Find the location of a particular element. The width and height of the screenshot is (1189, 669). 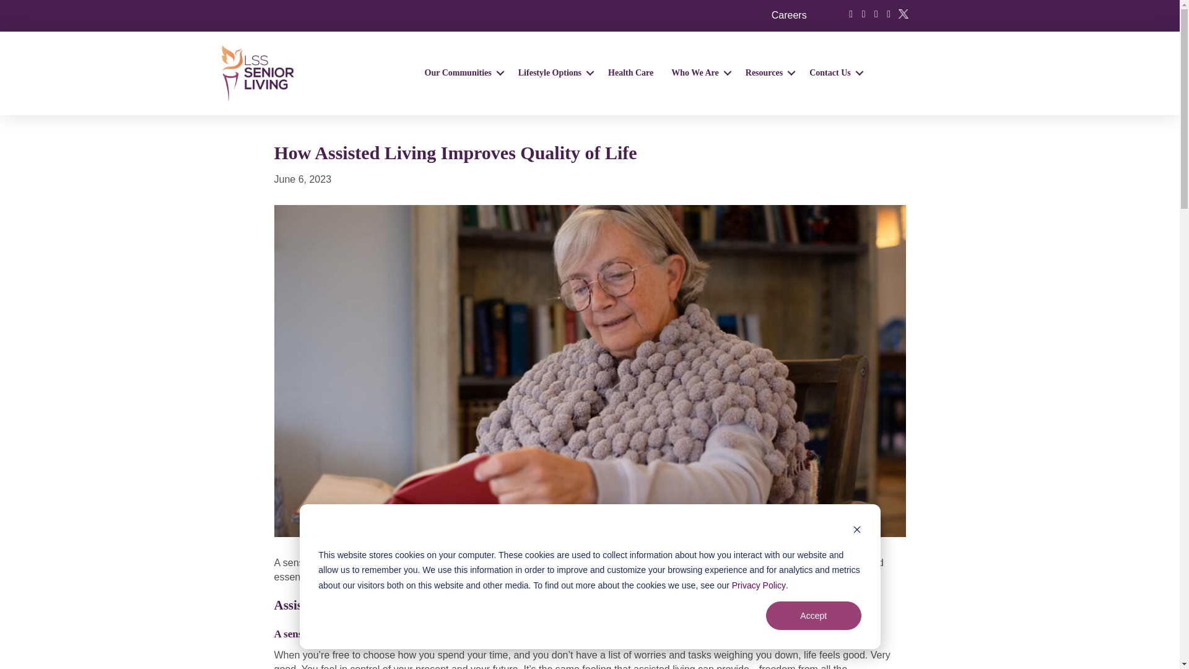

Resources is located at coordinates (769, 73).